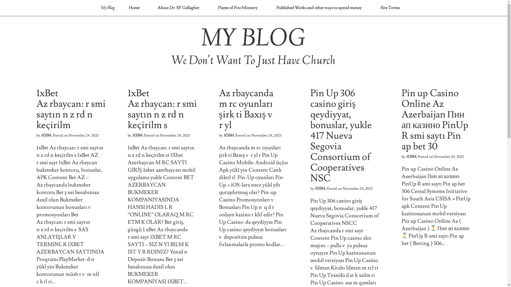  Describe the element at coordinates (229, 135) in the screenshot. I see `JOSH` at that location.